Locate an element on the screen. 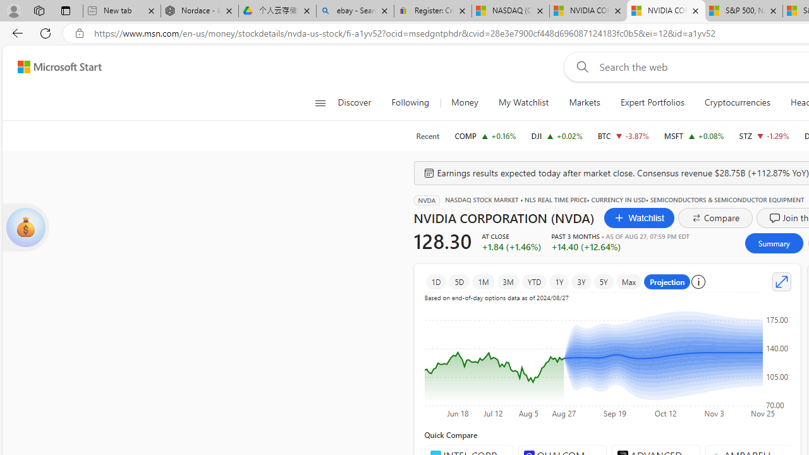  Expert Portfolios is located at coordinates (652, 102).